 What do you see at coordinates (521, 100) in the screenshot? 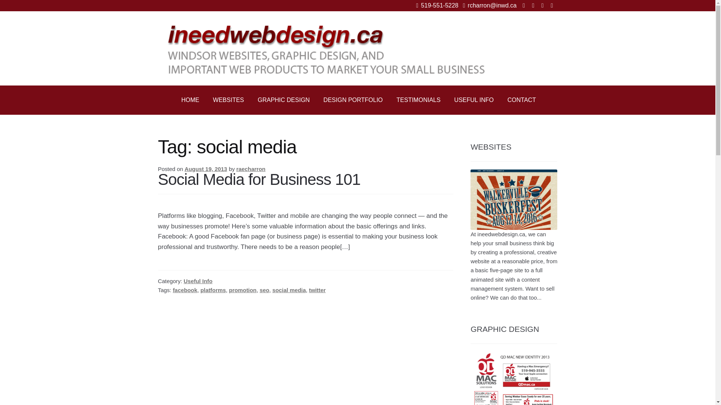
I see `CONTACT` at bounding box center [521, 100].